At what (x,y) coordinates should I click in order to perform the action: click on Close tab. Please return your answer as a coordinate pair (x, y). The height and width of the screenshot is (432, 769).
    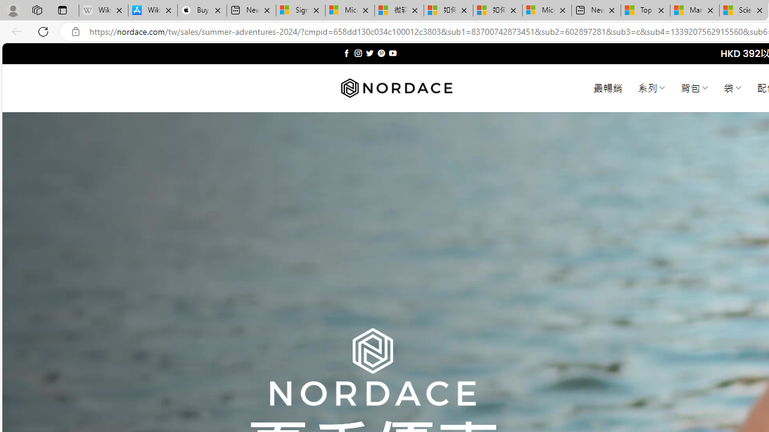
    Looking at the image, I should click on (759, 10).